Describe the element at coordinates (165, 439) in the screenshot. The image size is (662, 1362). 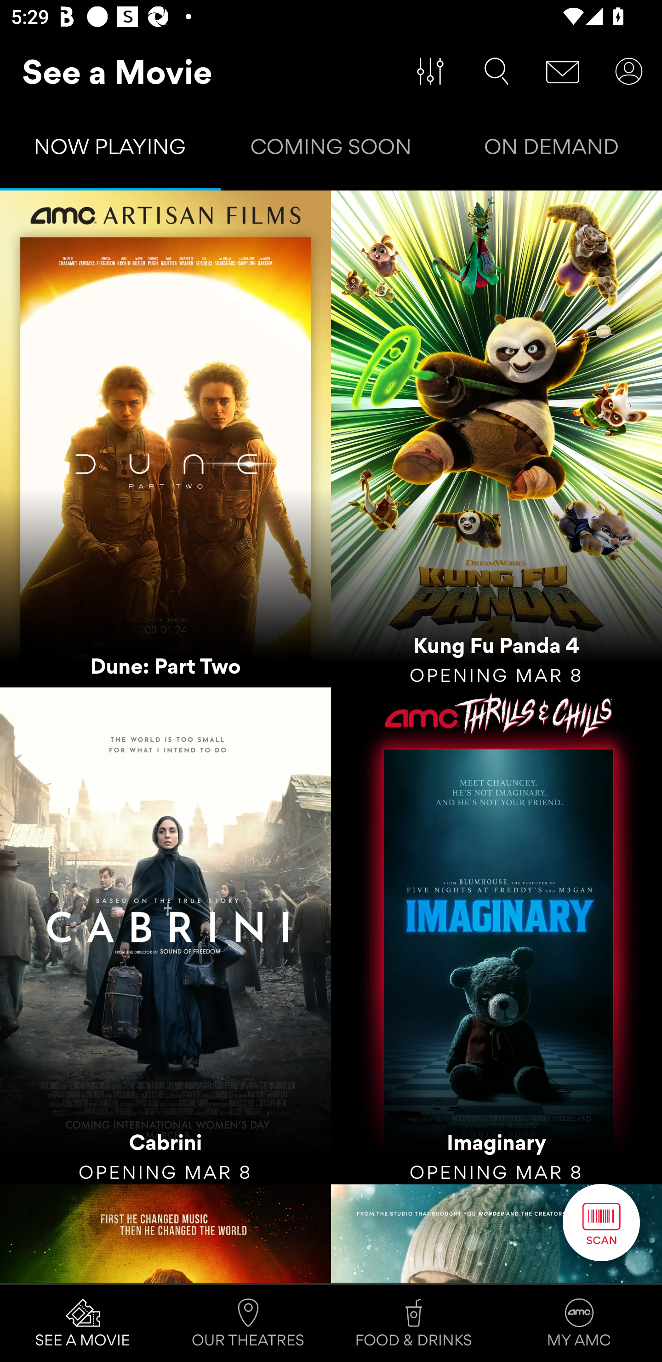
I see `Dune: Part Two` at that location.